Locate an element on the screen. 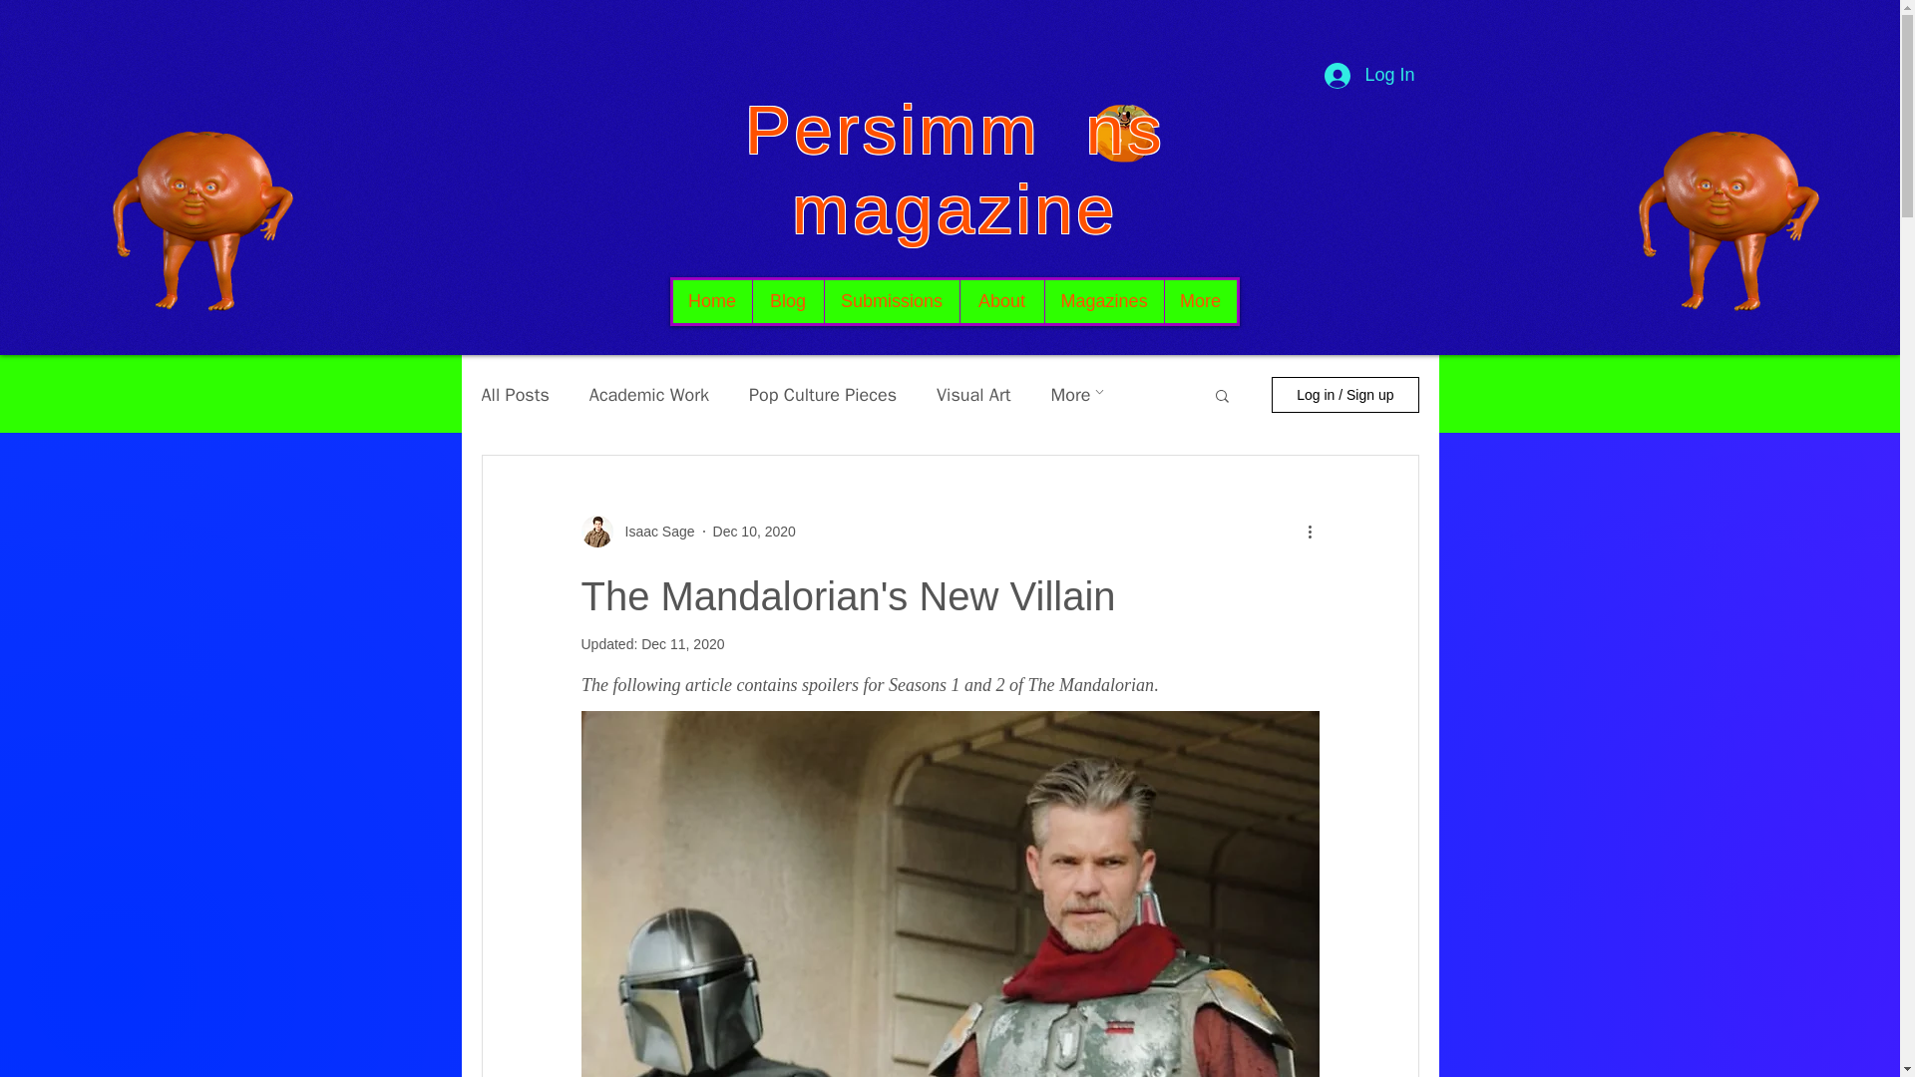  Magazines is located at coordinates (1103, 301).